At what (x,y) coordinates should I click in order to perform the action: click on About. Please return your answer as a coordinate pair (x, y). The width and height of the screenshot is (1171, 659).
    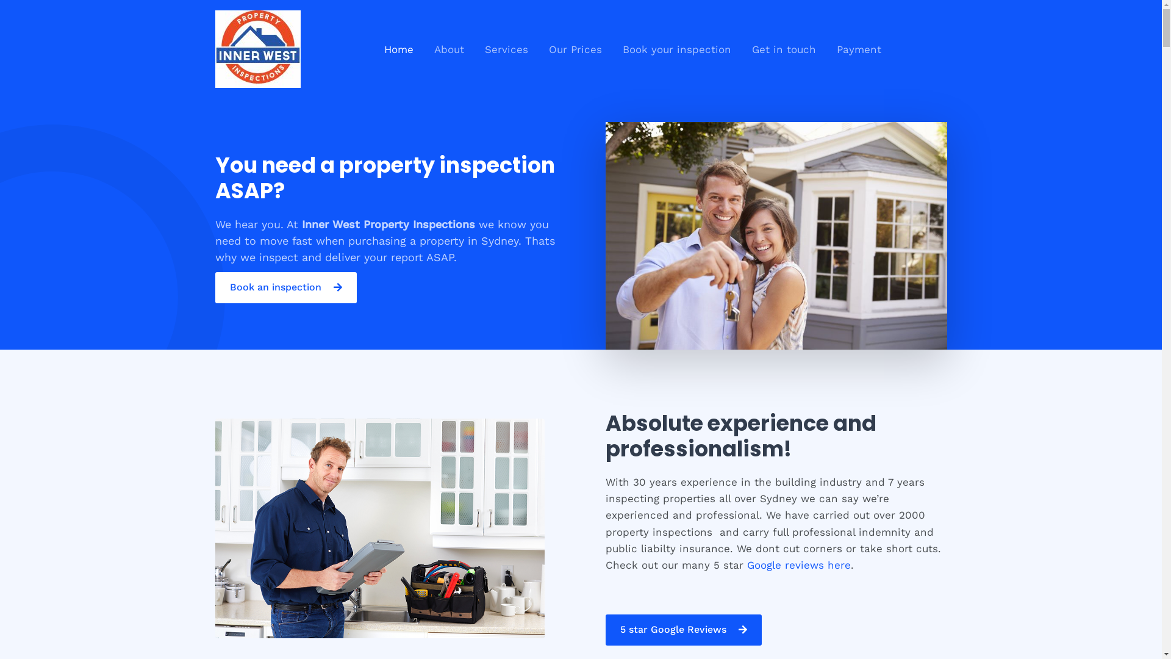
    Looking at the image, I should click on (449, 49).